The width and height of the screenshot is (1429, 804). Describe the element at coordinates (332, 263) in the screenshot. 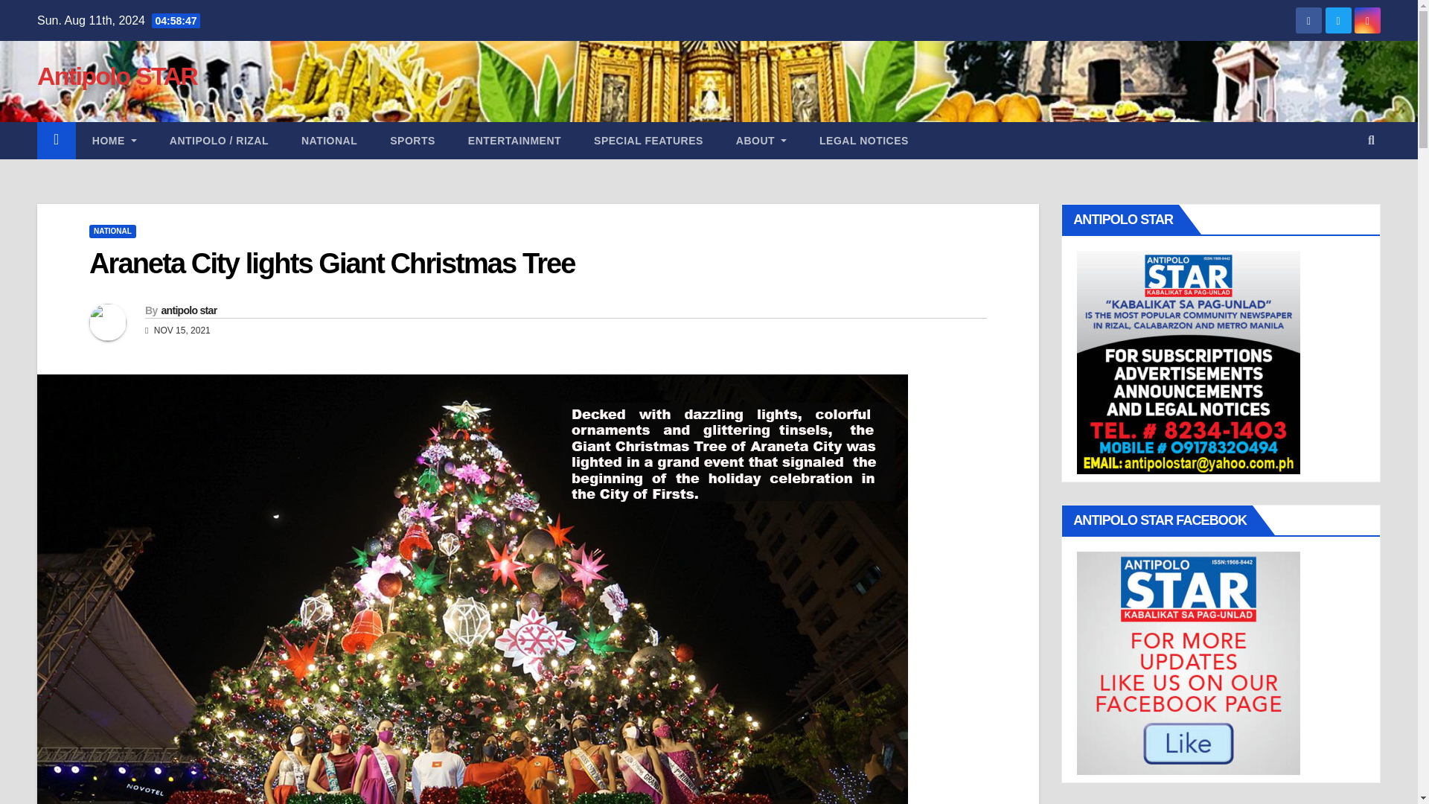

I see `Permalink to: Araneta City lights Giant Christmas Tree` at that location.